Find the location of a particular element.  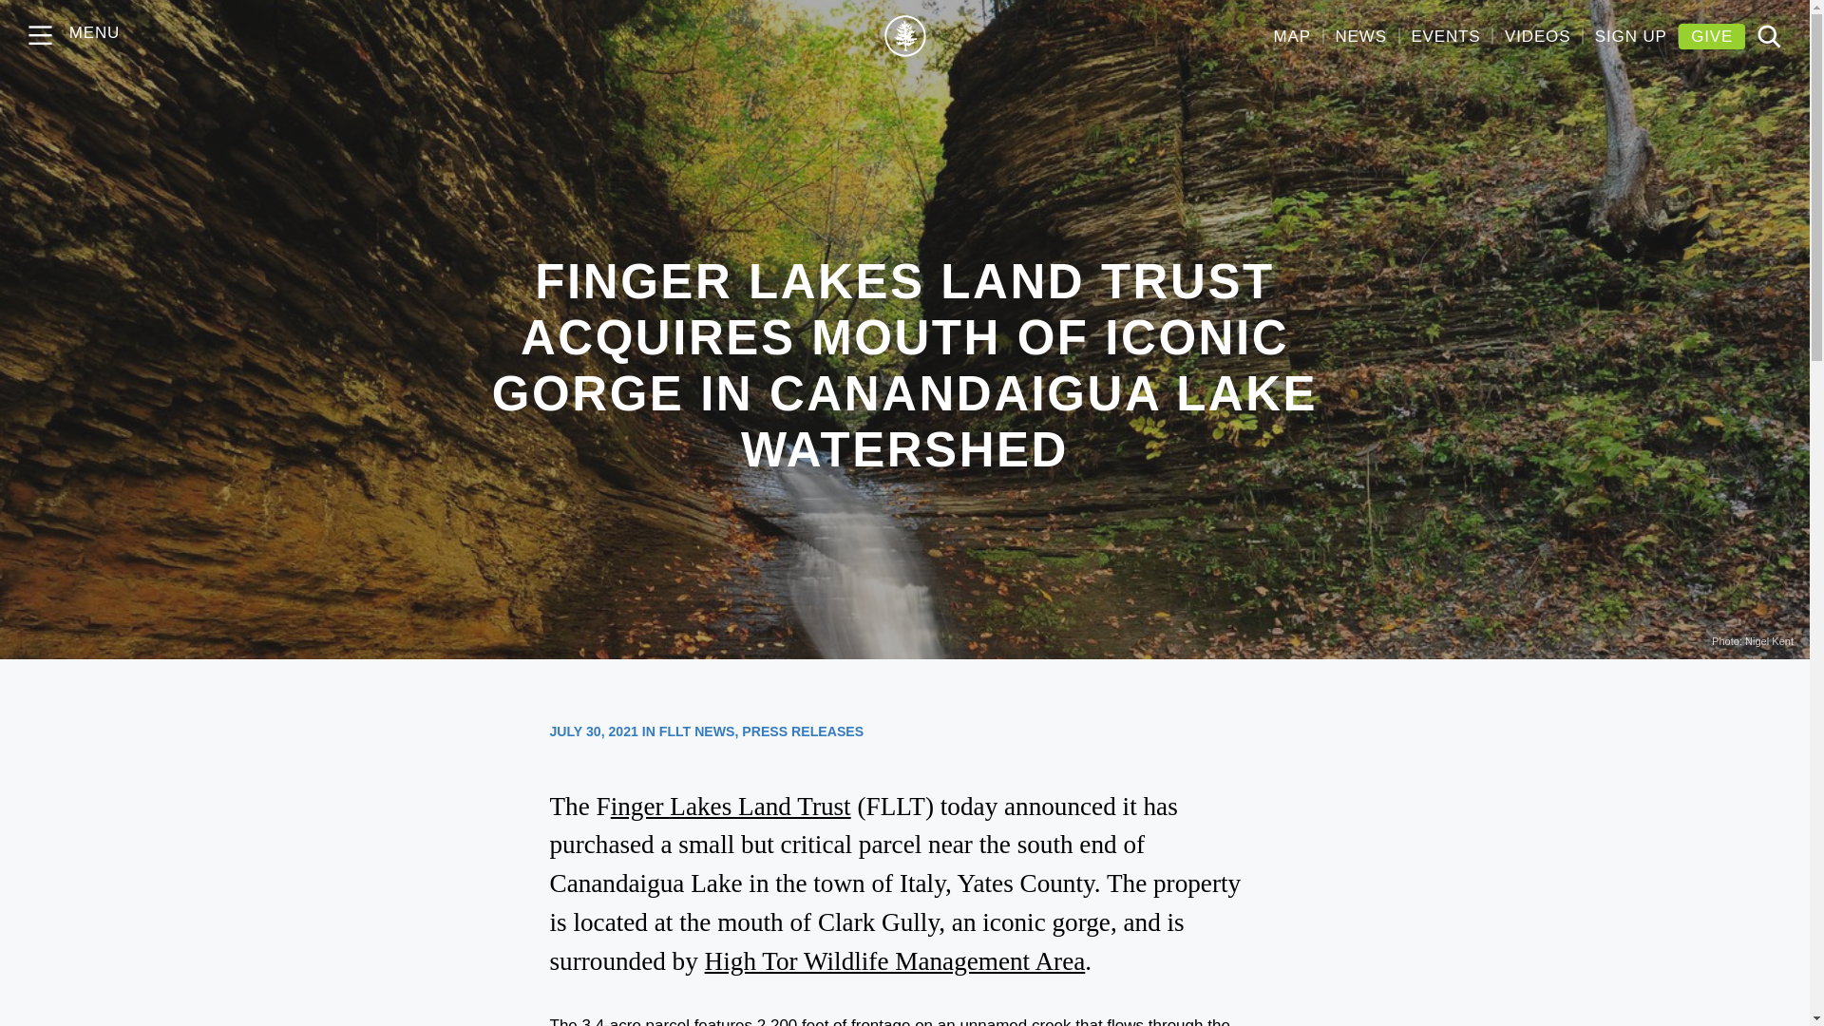

Search the Site is located at coordinates (1769, 36).